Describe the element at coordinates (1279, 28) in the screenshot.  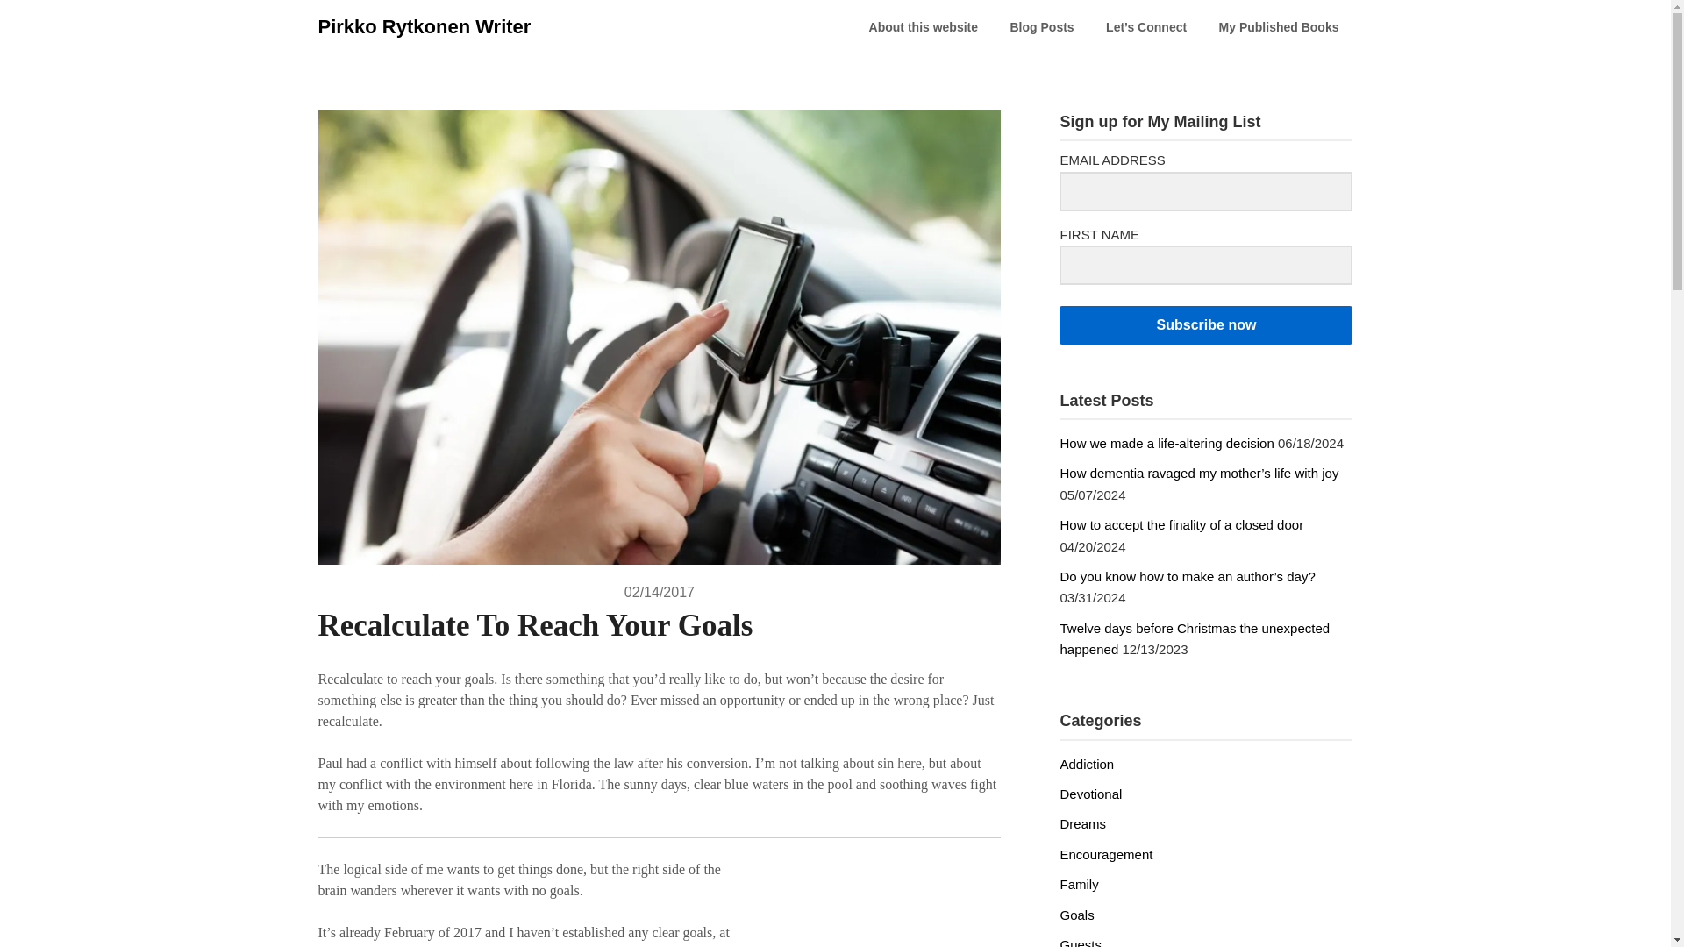
I see `My Published Books` at that location.